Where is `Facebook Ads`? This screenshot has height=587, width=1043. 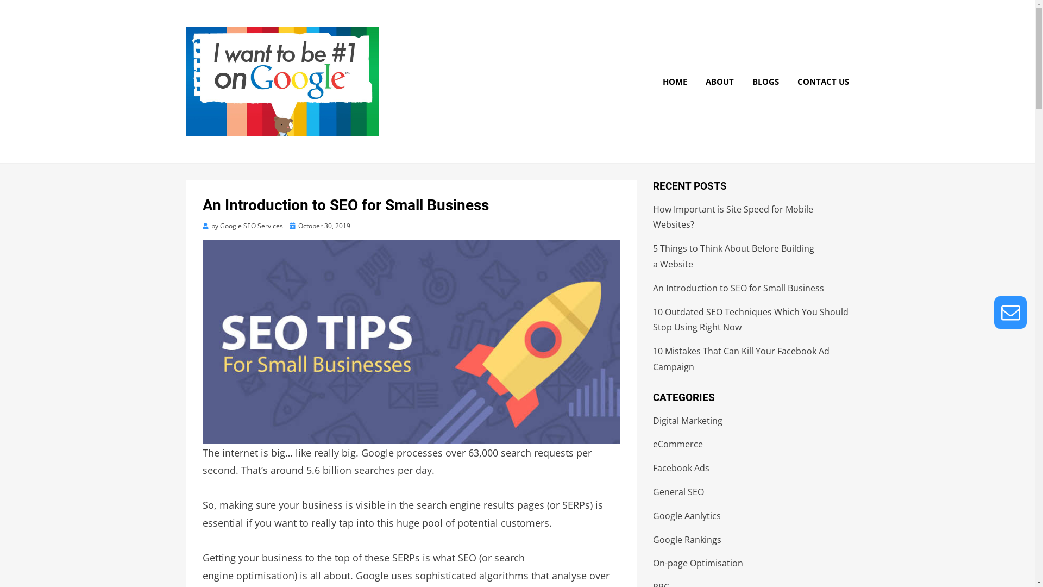
Facebook Ads is located at coordinates (681, 468).